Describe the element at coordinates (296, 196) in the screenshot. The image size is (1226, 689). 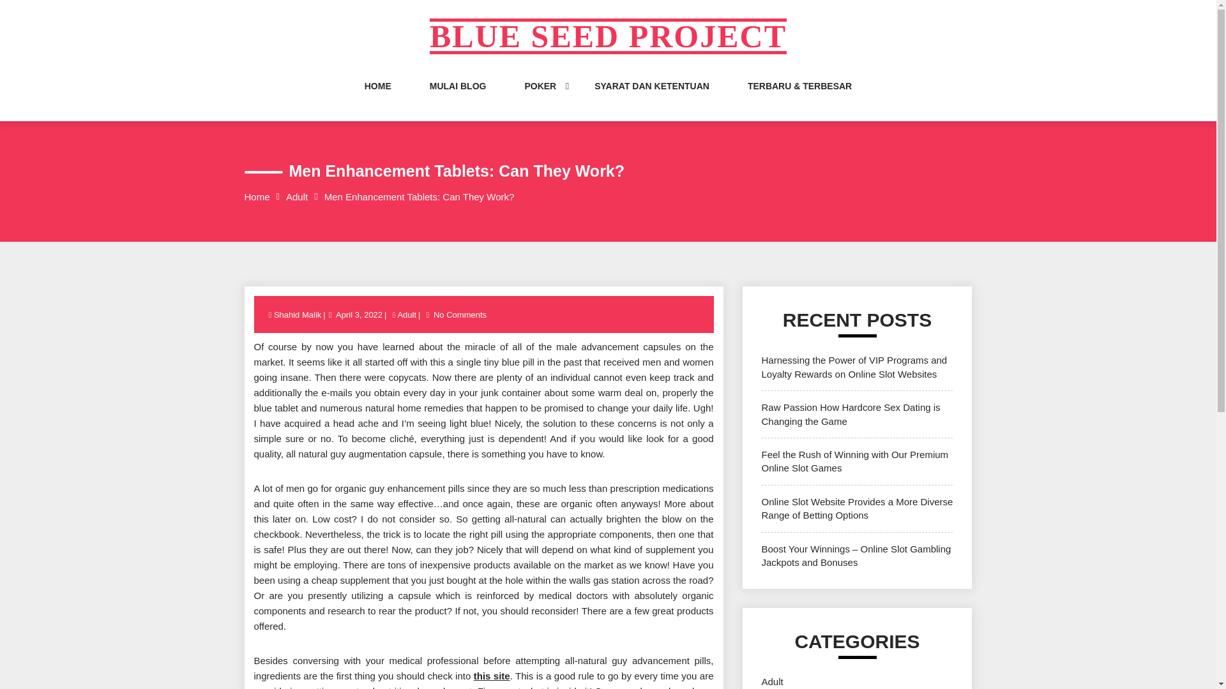
I see `Adult` at that location.